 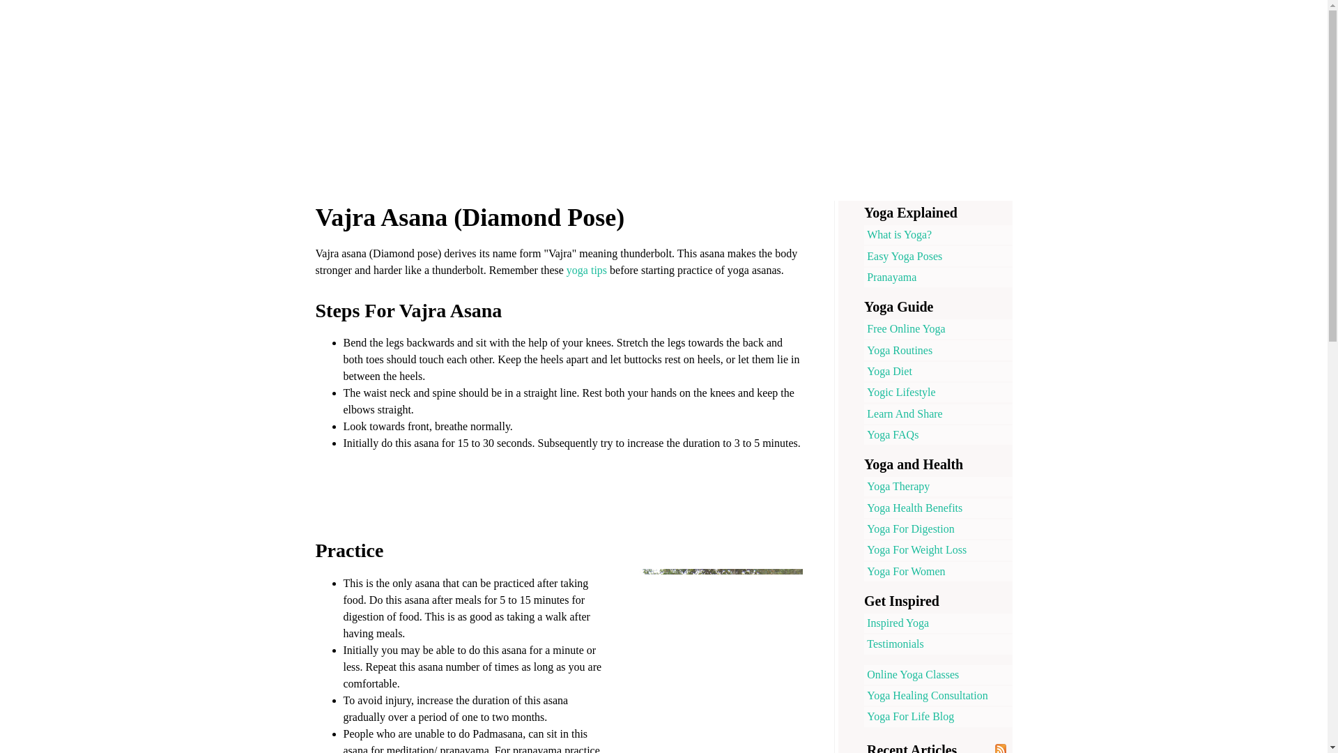 What do you see at coordinates (938, 644) in the screenshot?
I see `Testimonials` at bounding box center [938, 644].